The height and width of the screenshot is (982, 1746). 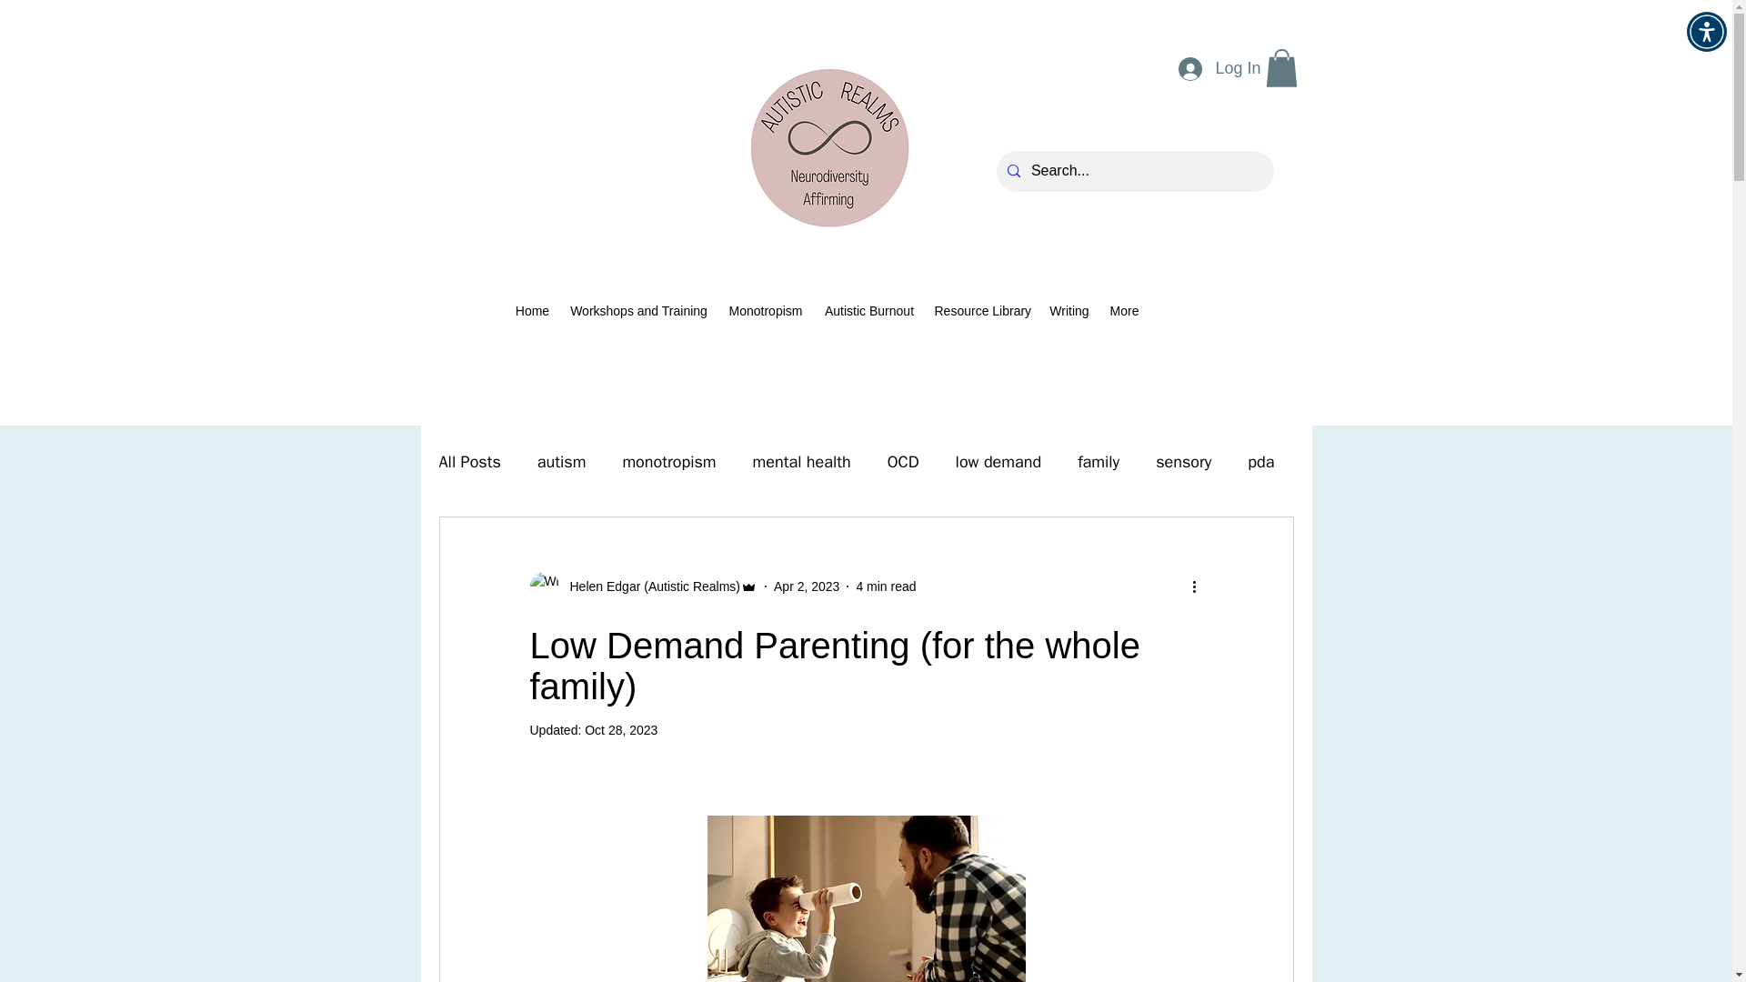 I want to click on sensory, so click(x=1184, y=461).